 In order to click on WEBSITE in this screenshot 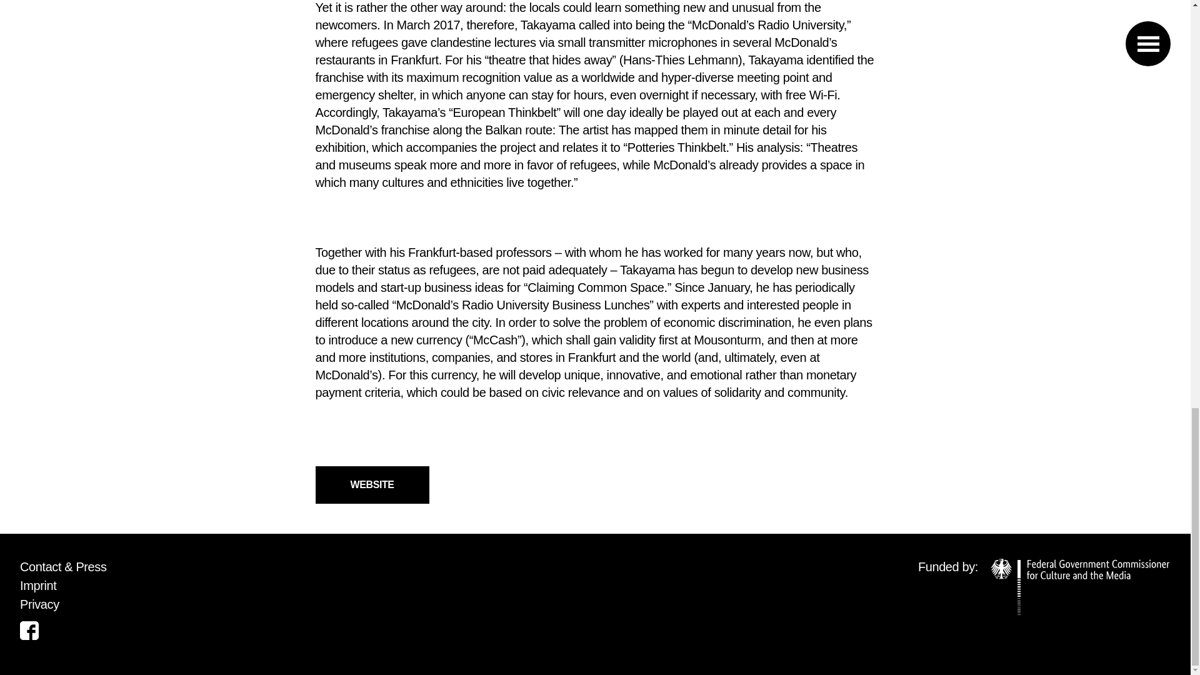, I will do `click(371, 485)`.